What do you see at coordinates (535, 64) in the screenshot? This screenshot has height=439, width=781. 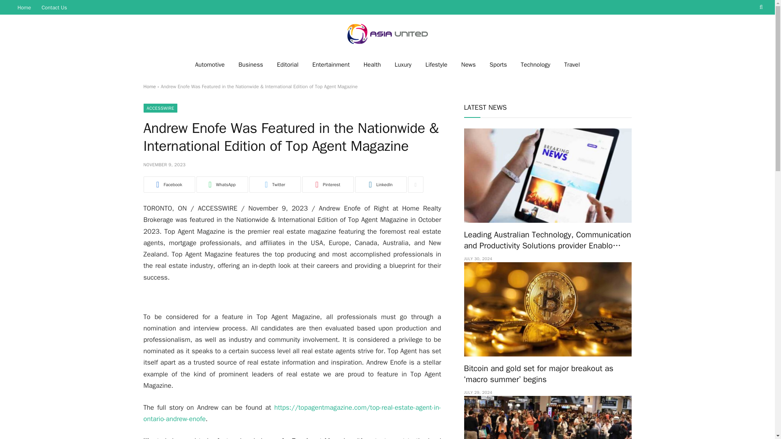 I see `Technology` at bounding box center [535, 64].